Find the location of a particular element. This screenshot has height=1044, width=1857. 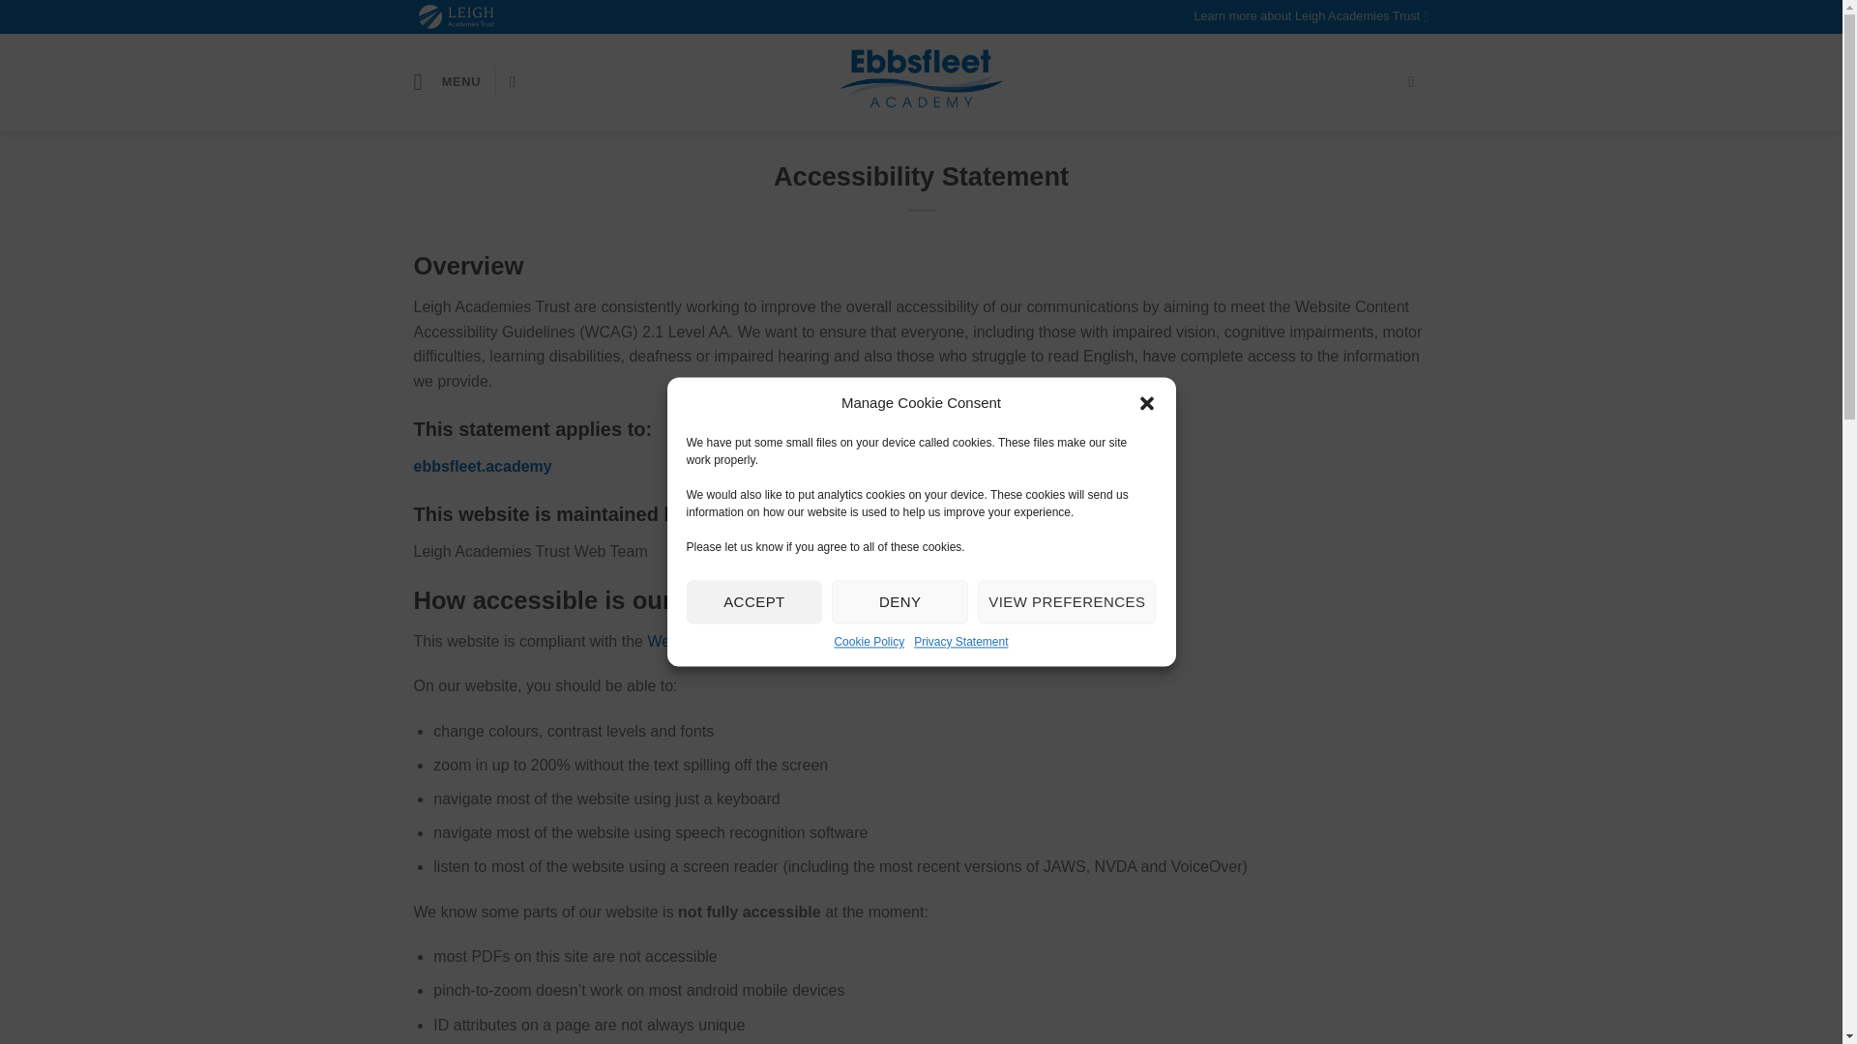

MENU is located at coordinates (447, 81).